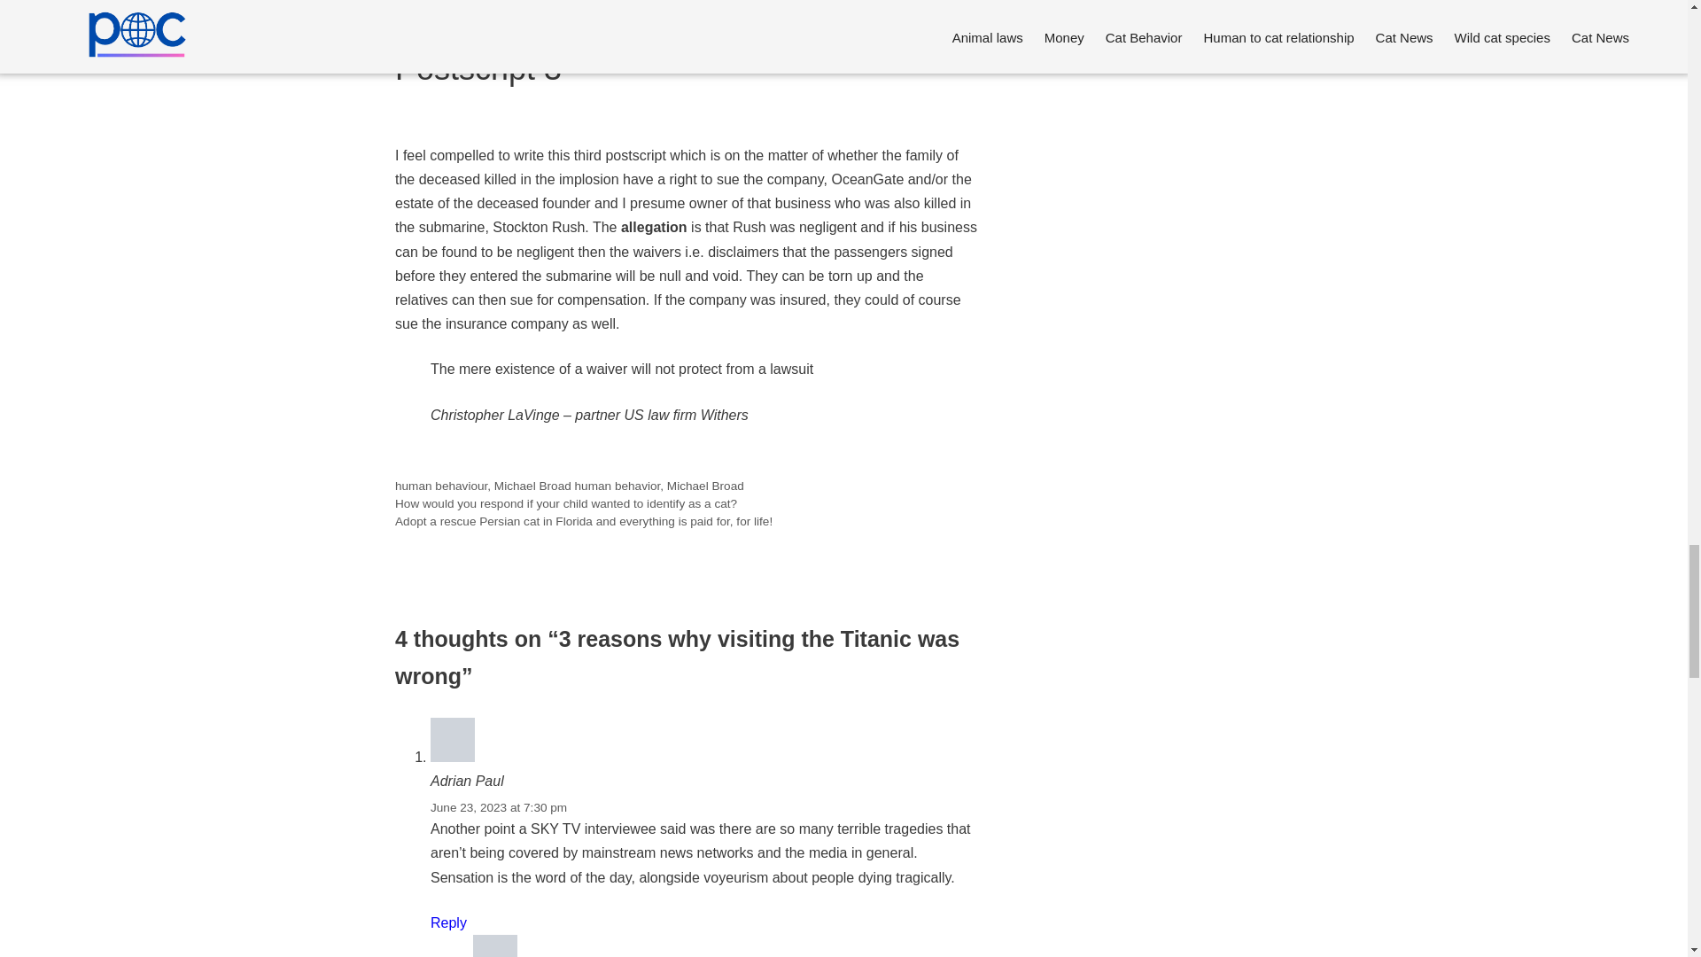 The width and height of the screenshot is (1701, 957). Describe the element at coordinates (498, 807) in the screenshot. I see `June 23, 2023 at 7:30 pm` at that location.